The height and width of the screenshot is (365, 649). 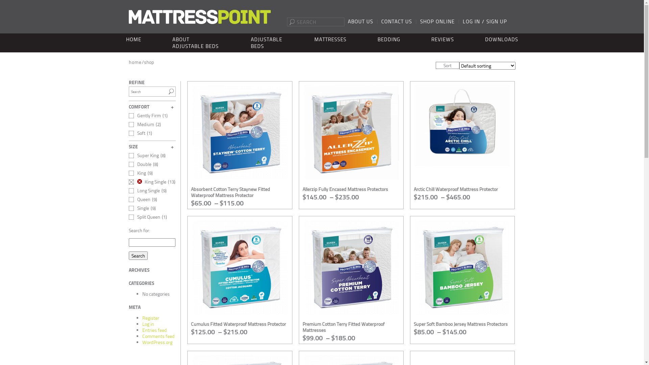 I want to click on REVIEWS, so click(x=443, y=40).